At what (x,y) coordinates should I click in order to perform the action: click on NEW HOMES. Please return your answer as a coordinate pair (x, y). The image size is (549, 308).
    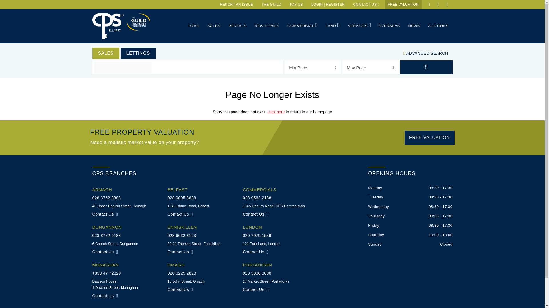
    Looking at the image, I should click on (266, 26).